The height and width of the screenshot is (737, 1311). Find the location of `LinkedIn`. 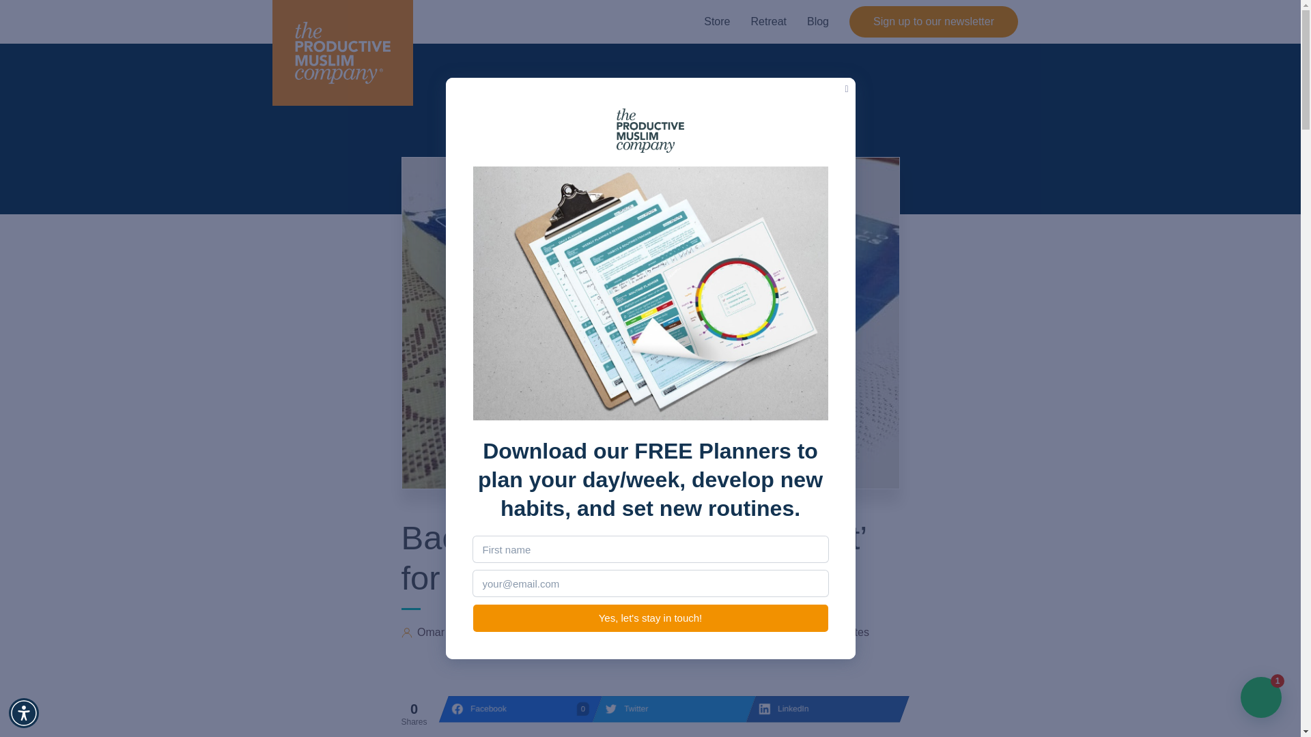

LinkedIn is located at coordinates (767, 22).